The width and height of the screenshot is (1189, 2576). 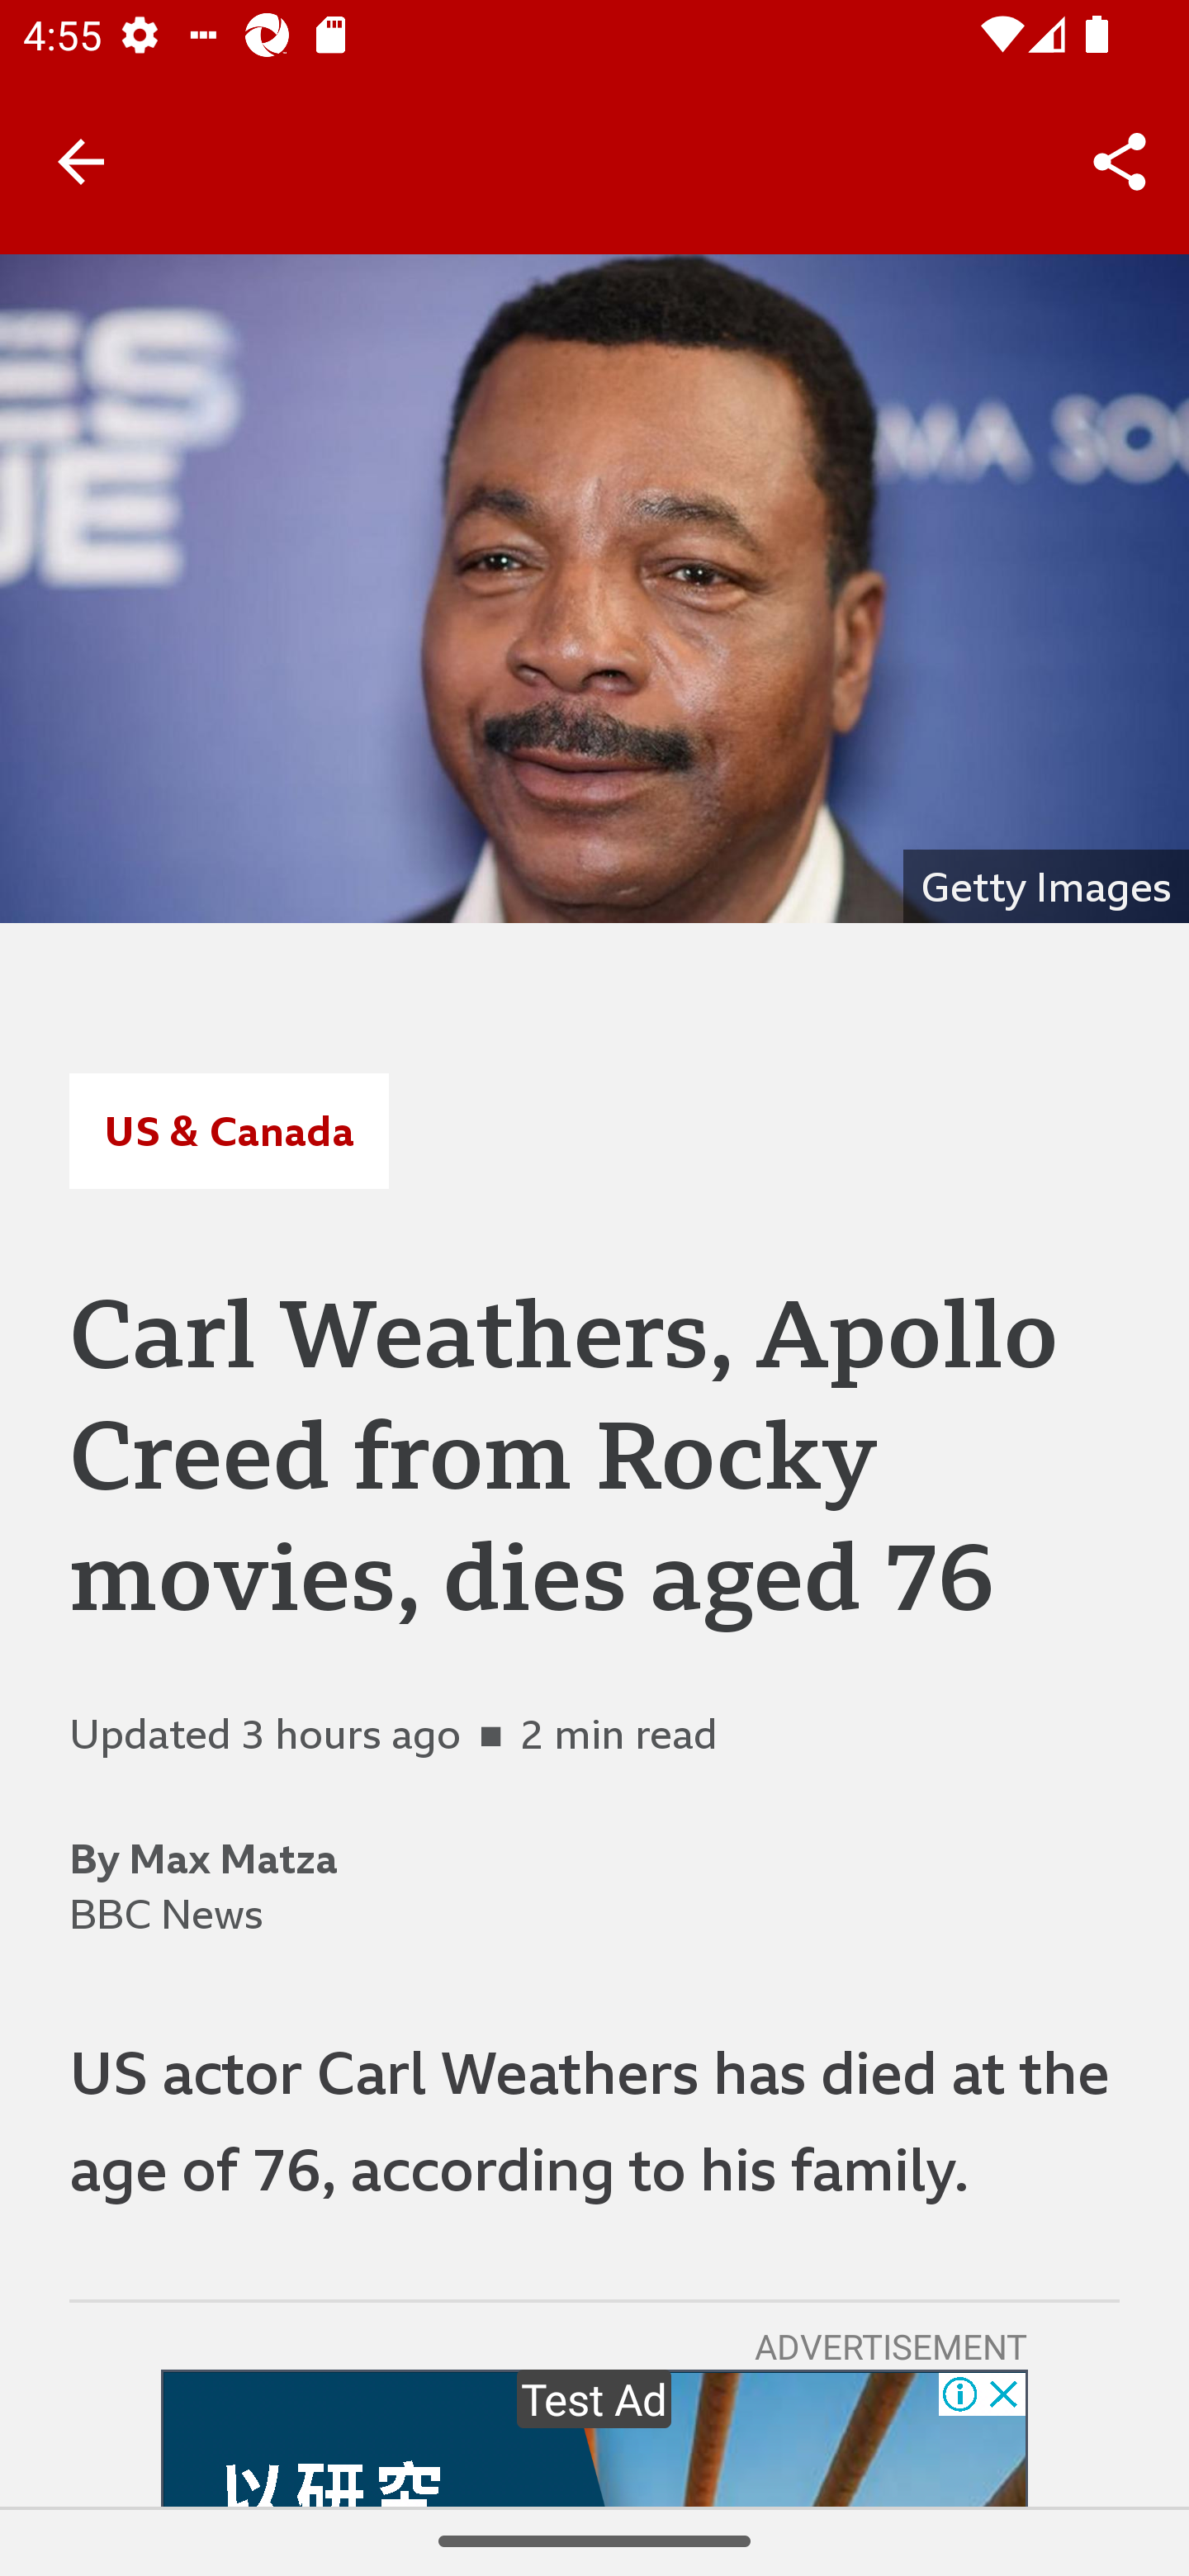 I want to click on US & Canada, so click(x=228, y=1130).